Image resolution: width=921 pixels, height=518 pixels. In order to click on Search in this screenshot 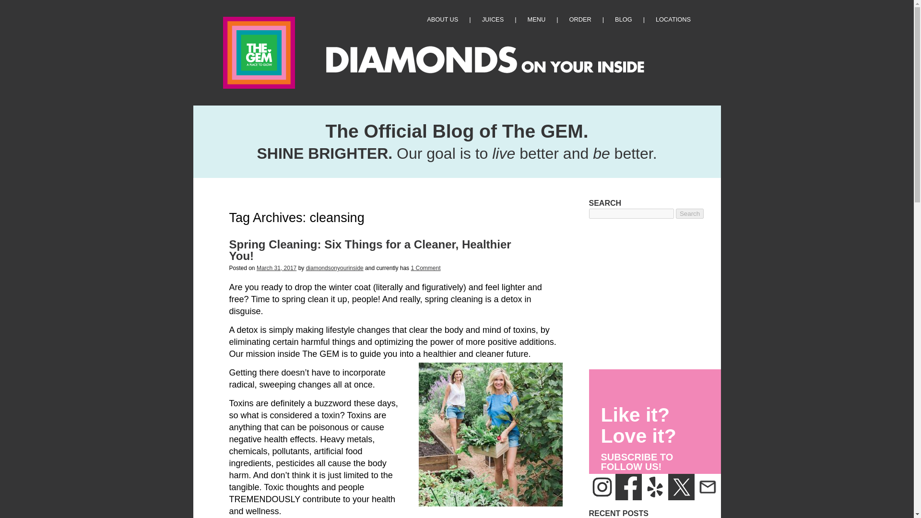, I will do `click(690, 213)`.